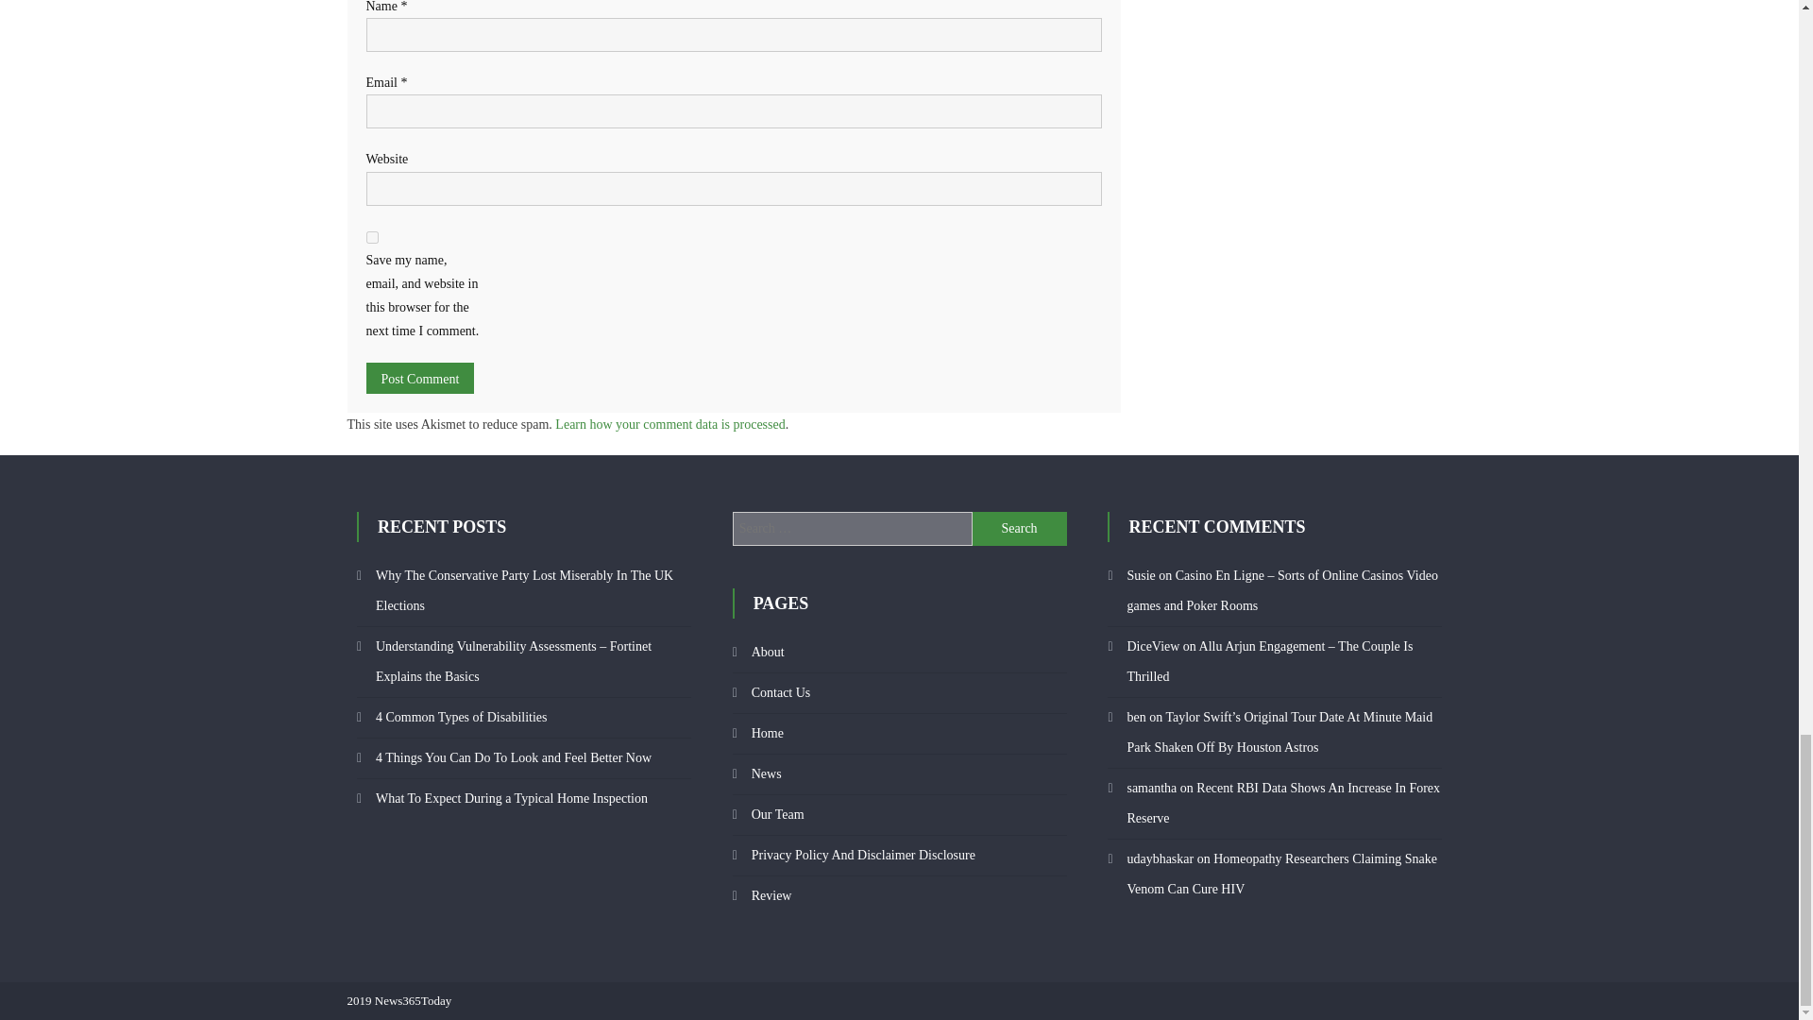 The image size is (1813, 1020). I want to click on Post Comment, so click(420, 378).